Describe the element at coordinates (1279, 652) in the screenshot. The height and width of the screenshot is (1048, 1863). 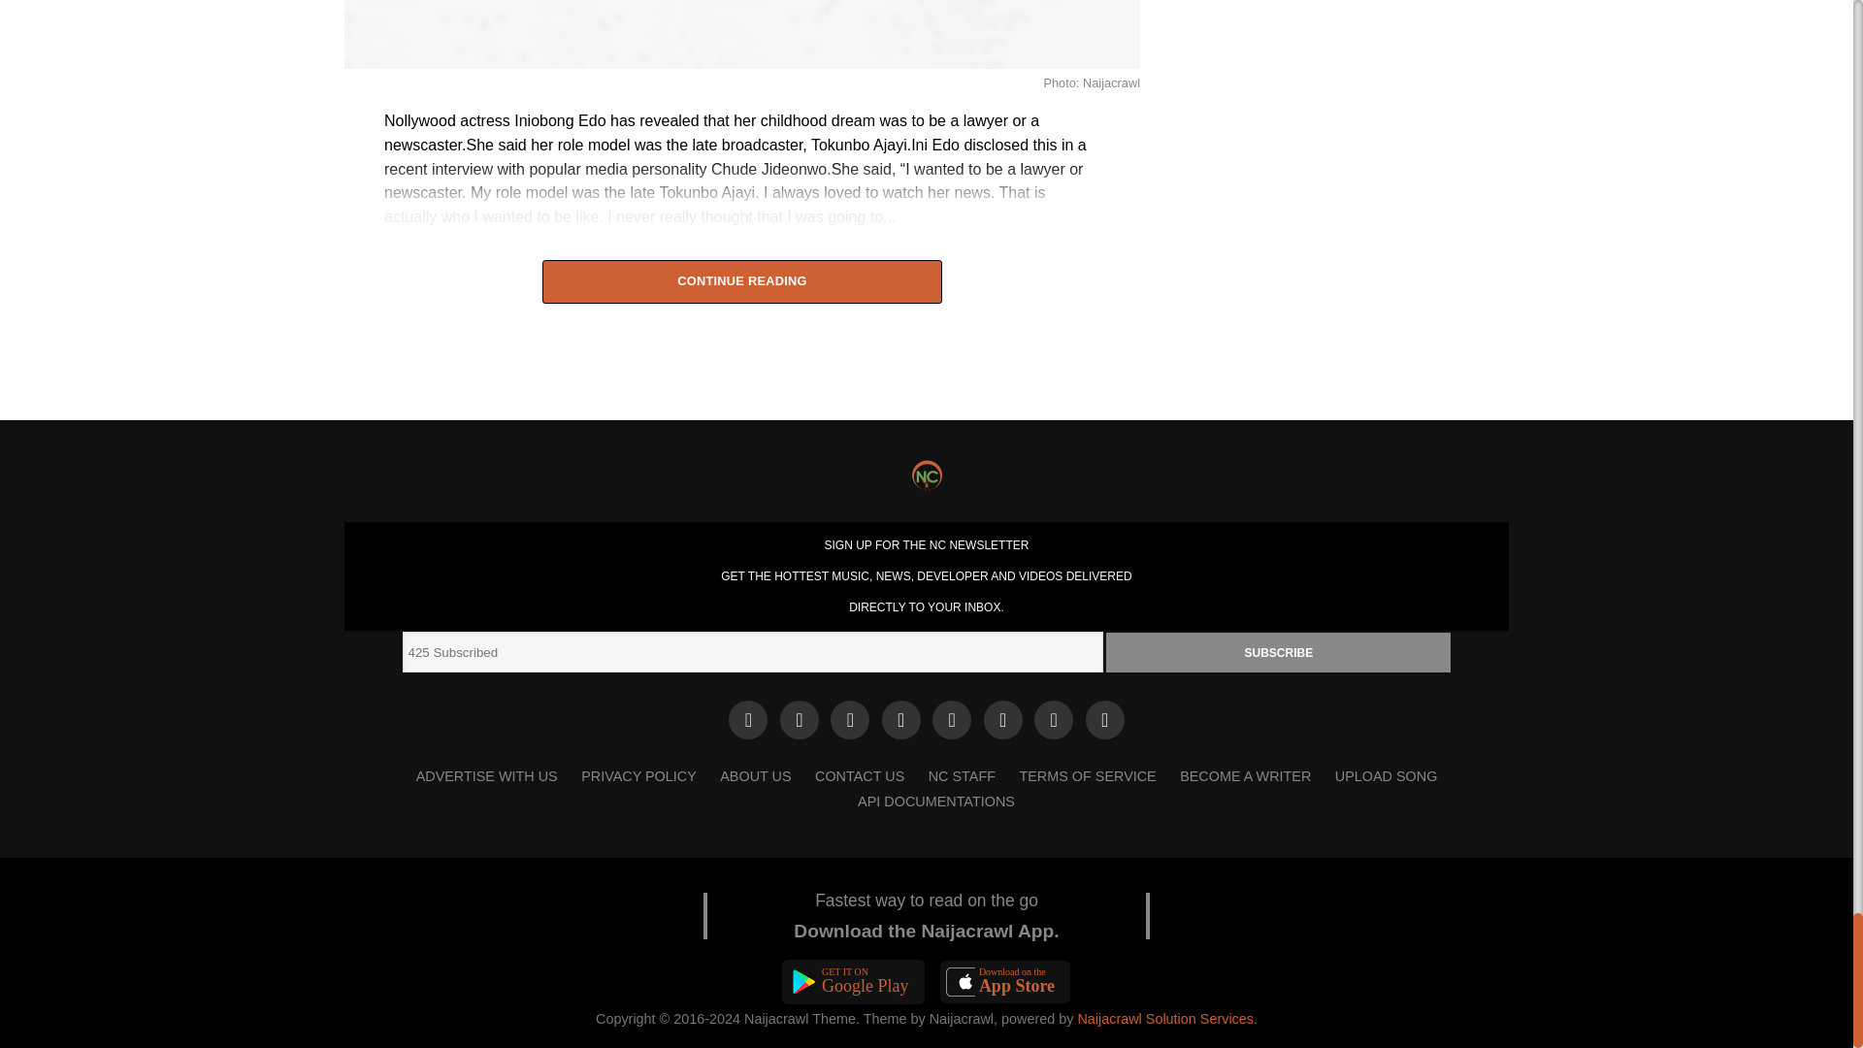
I see `Subscribe` at that location.